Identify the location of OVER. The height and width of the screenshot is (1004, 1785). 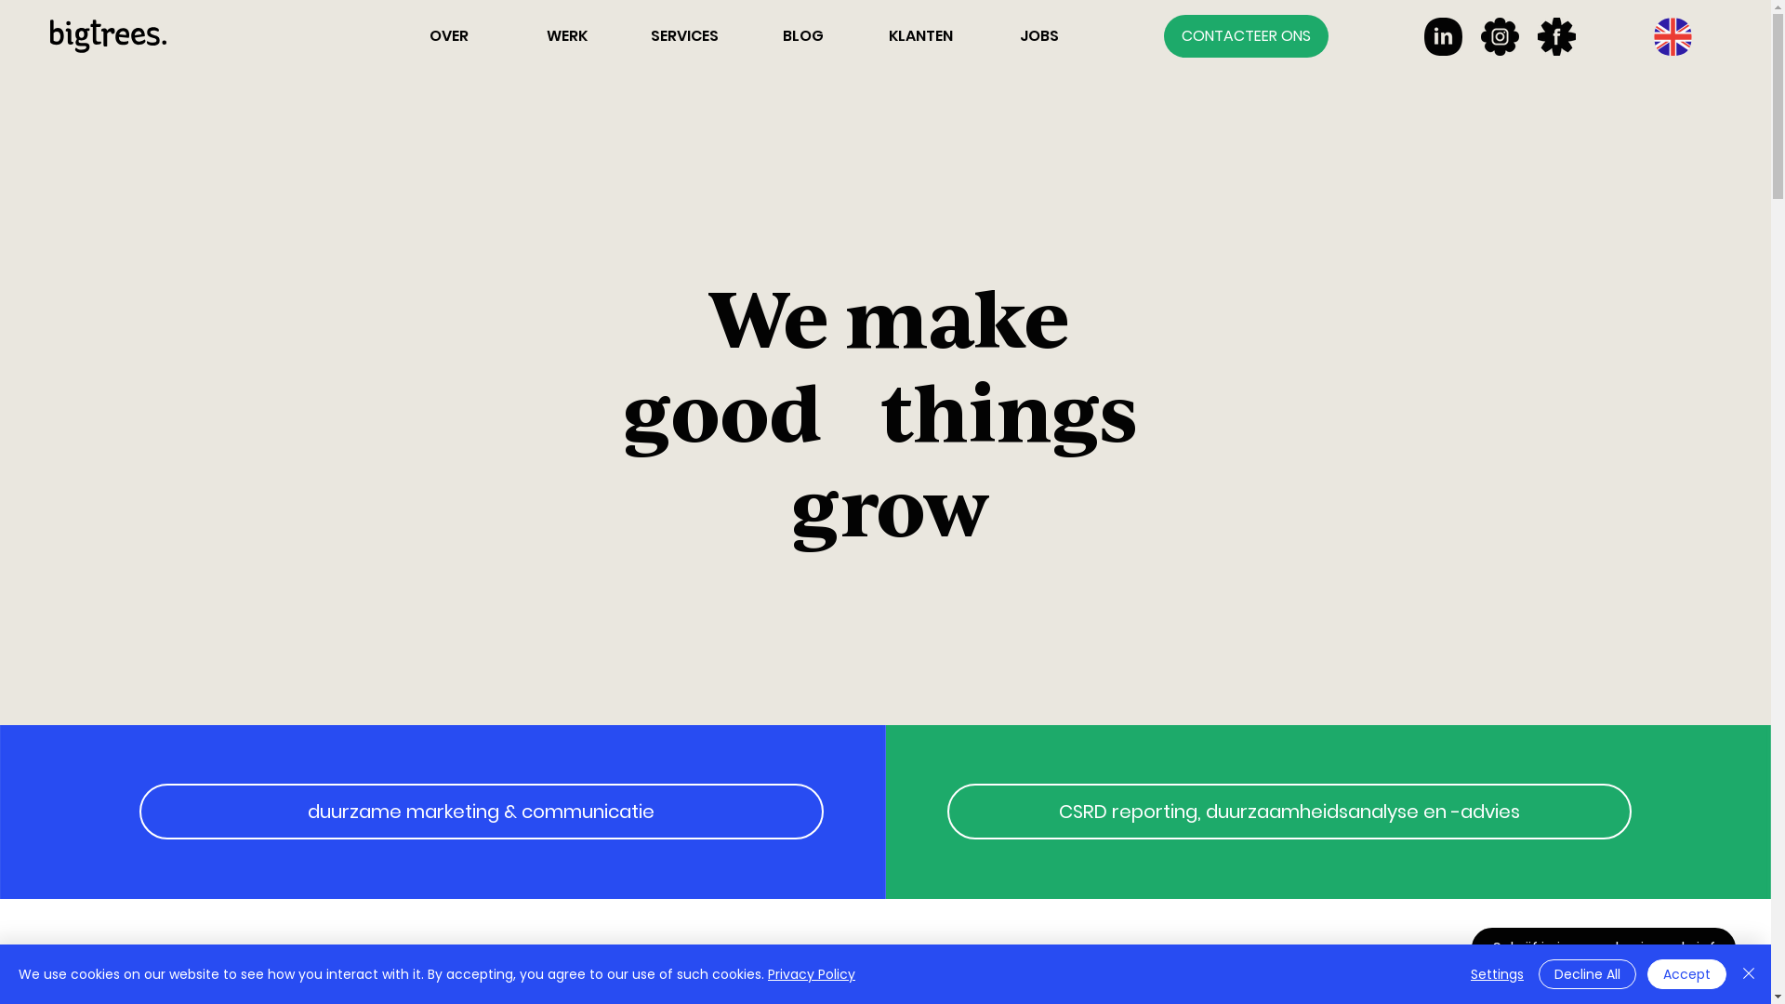
(448, 36).